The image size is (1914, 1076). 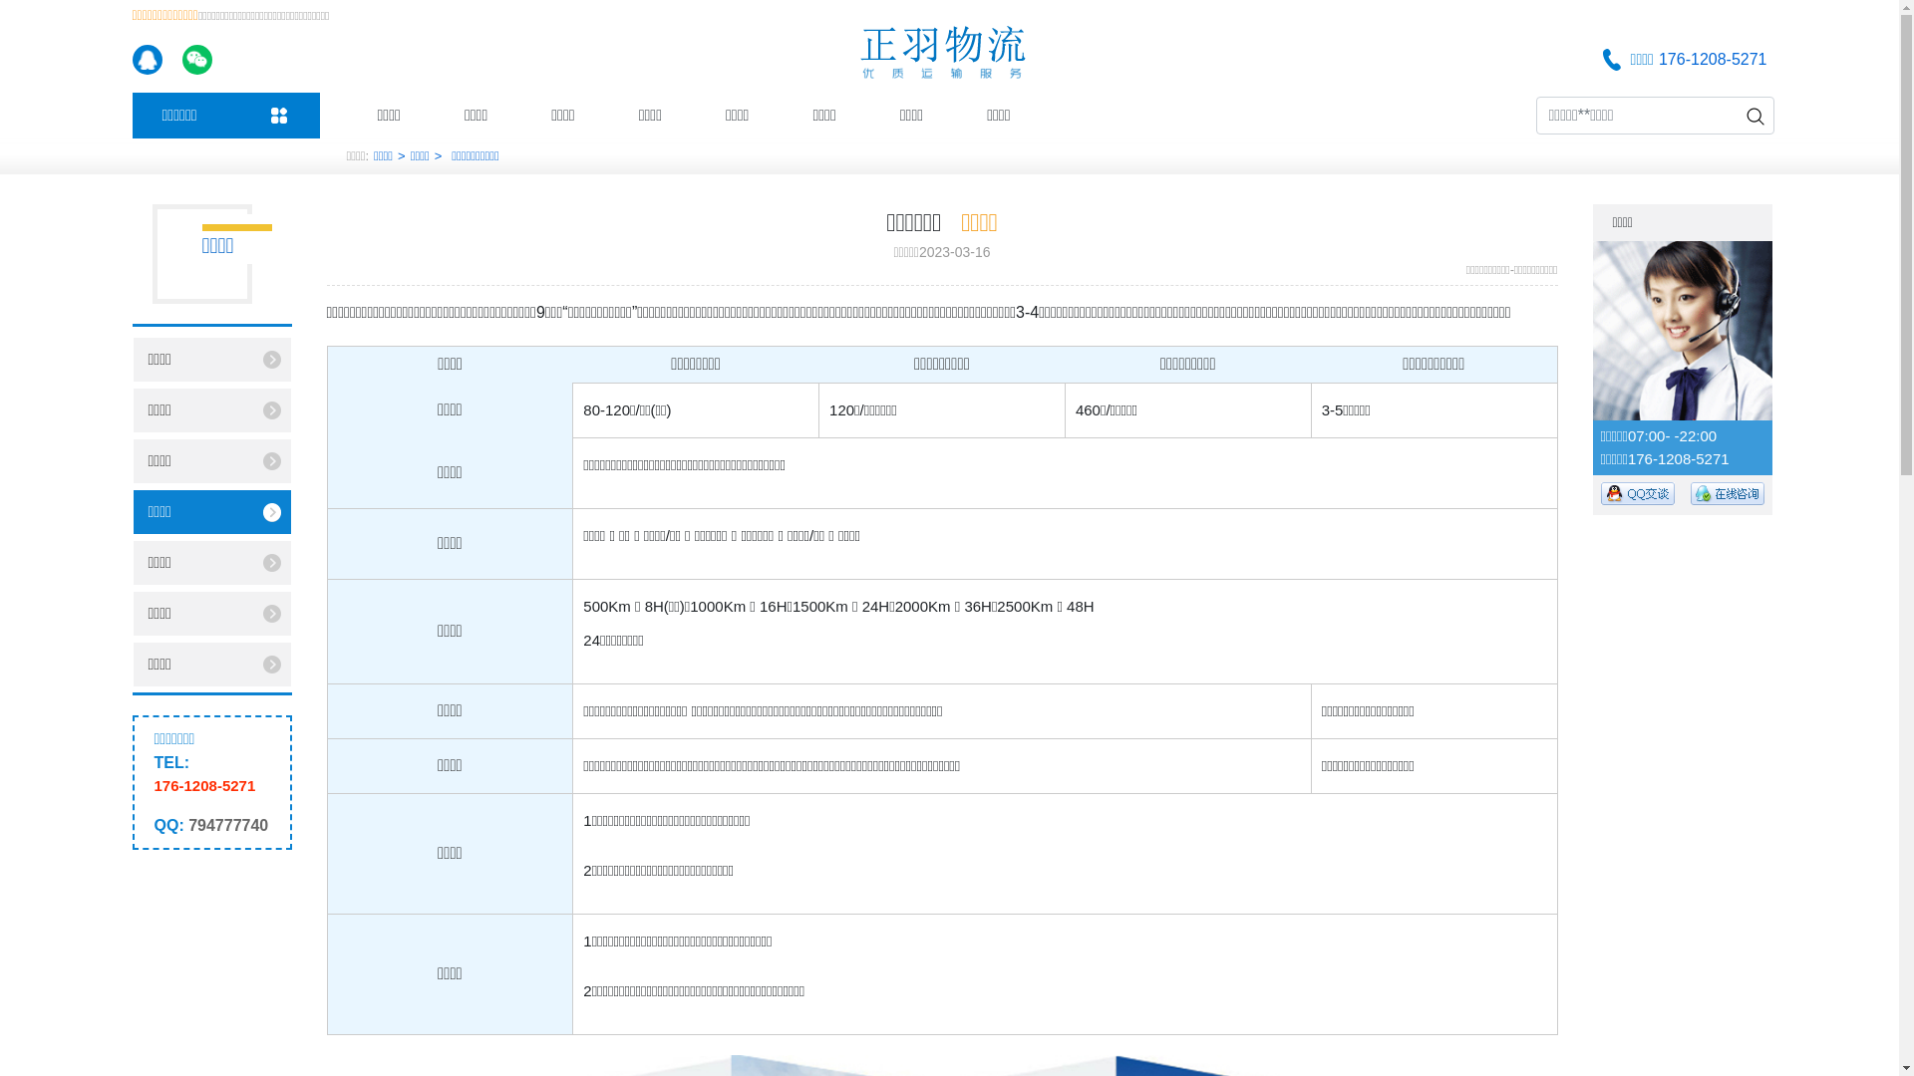 I want to click on QQ, so click(x=1638, y=492).